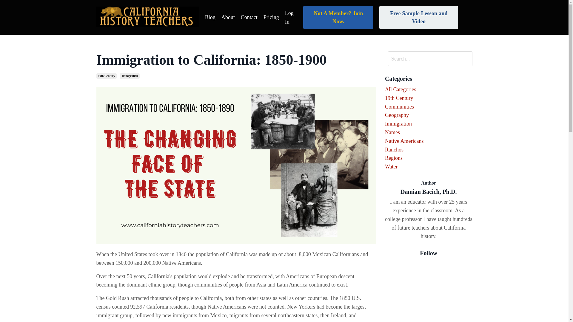  What do you see at coordinates (429, 150) in the screenshot?
I see `Ranchos` at bounding box center [429, 150].